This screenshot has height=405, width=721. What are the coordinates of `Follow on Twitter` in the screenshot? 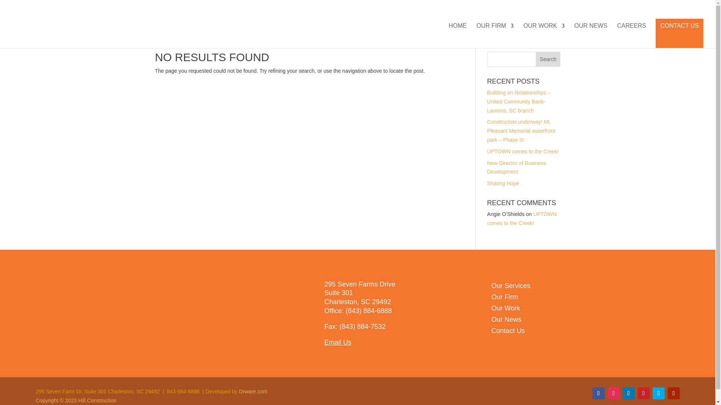 It's located at (659, 393).